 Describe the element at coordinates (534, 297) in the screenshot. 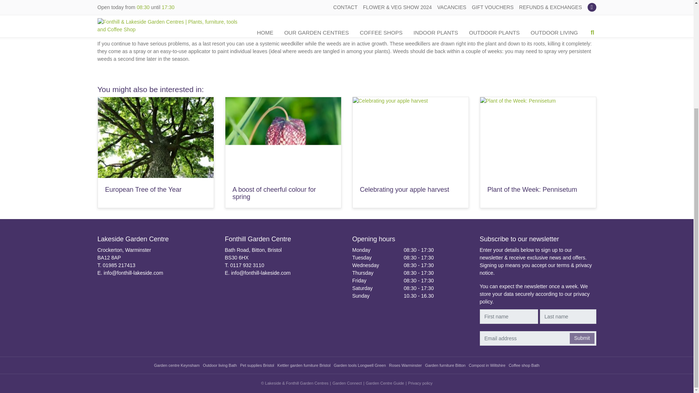

I see `privacy policy.` at that location.